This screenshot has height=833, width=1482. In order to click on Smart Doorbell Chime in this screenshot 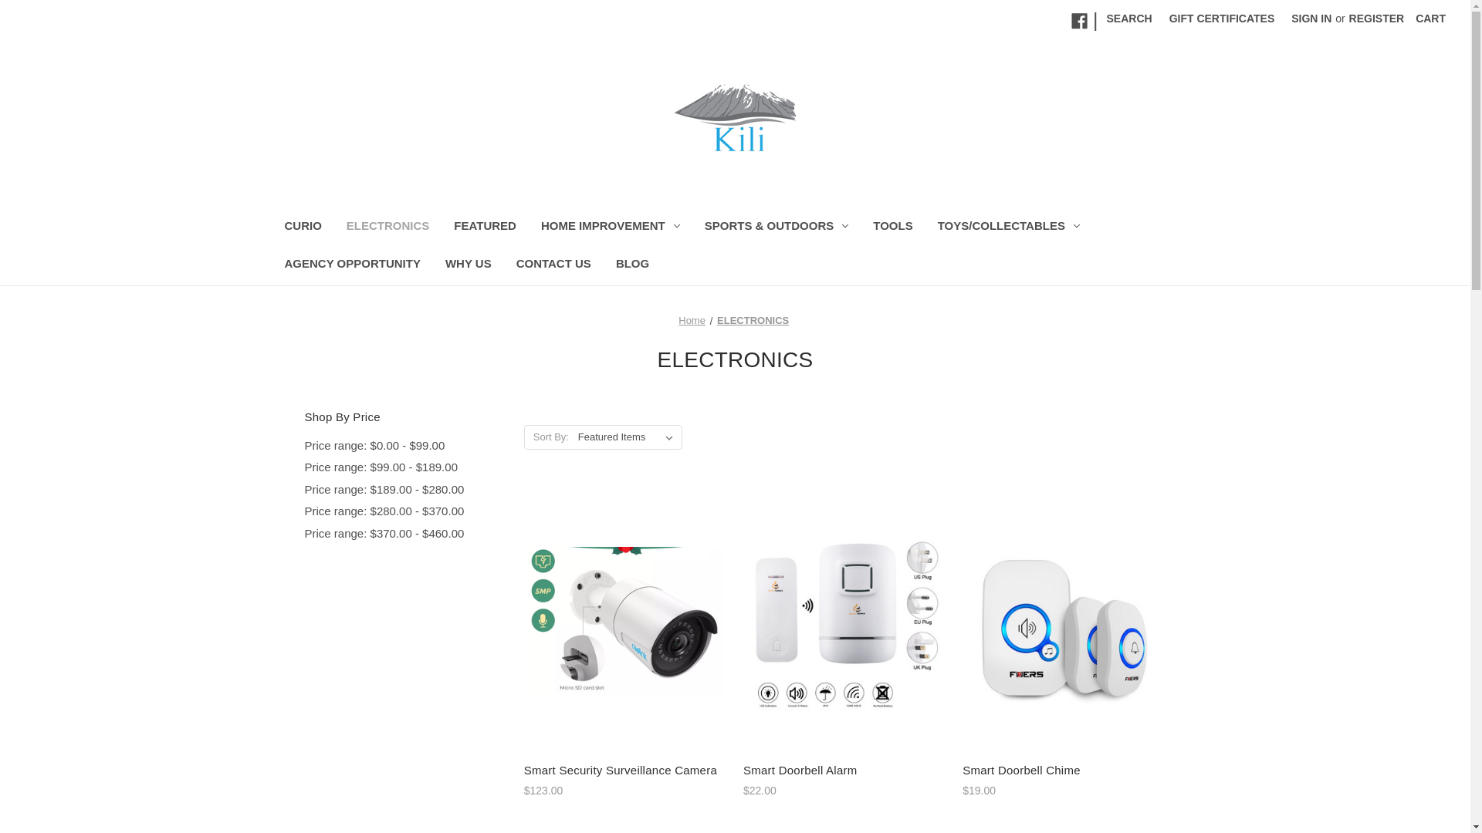, I will do `click(1064, 771)`.